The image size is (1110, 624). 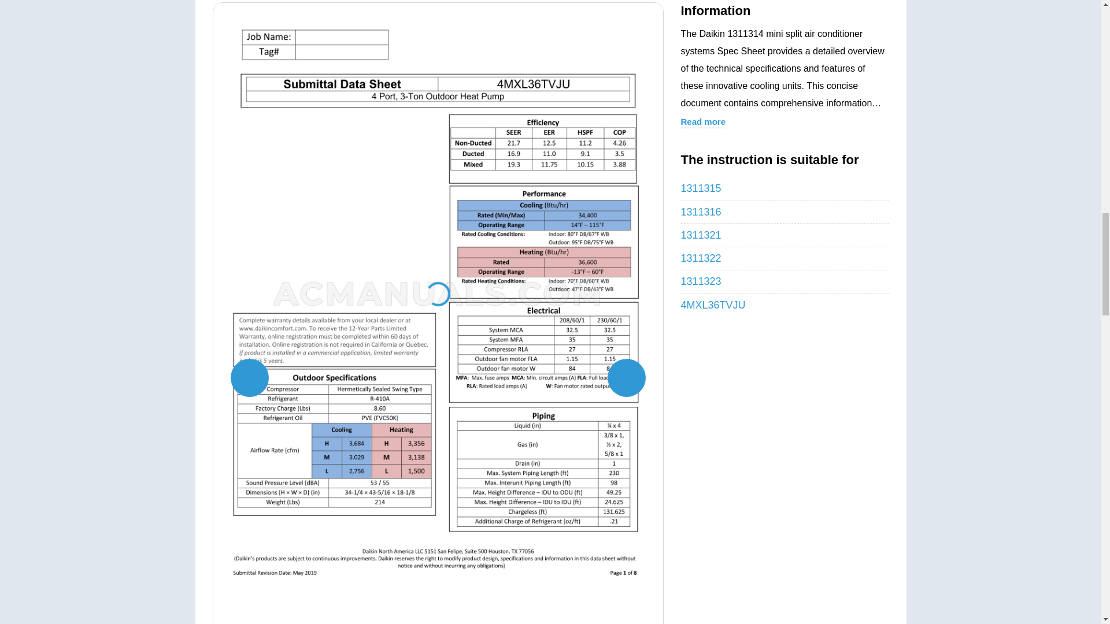 I want to click on 4MXL36TVJU, so click(x=785, y=304).